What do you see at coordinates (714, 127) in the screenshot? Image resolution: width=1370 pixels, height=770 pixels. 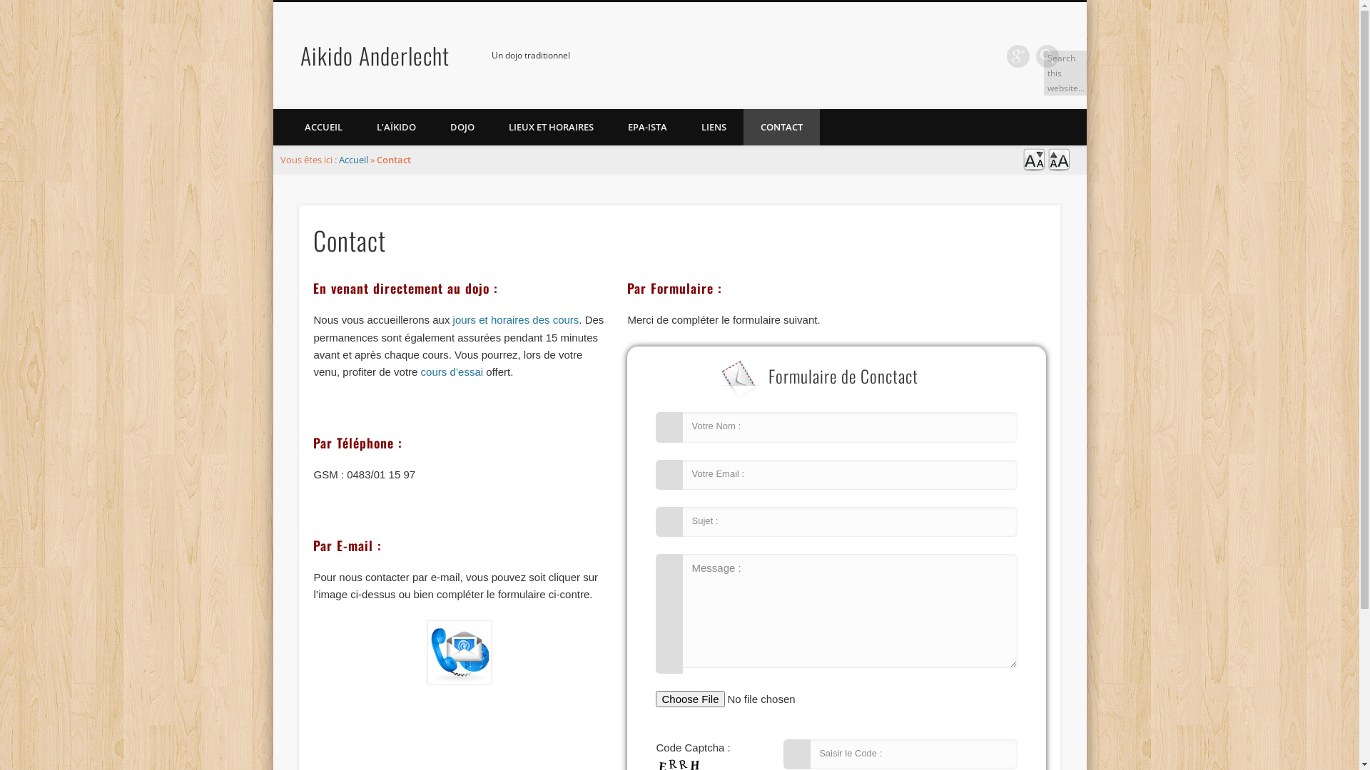 I see `LIENS` at bounding box center [714, 127].